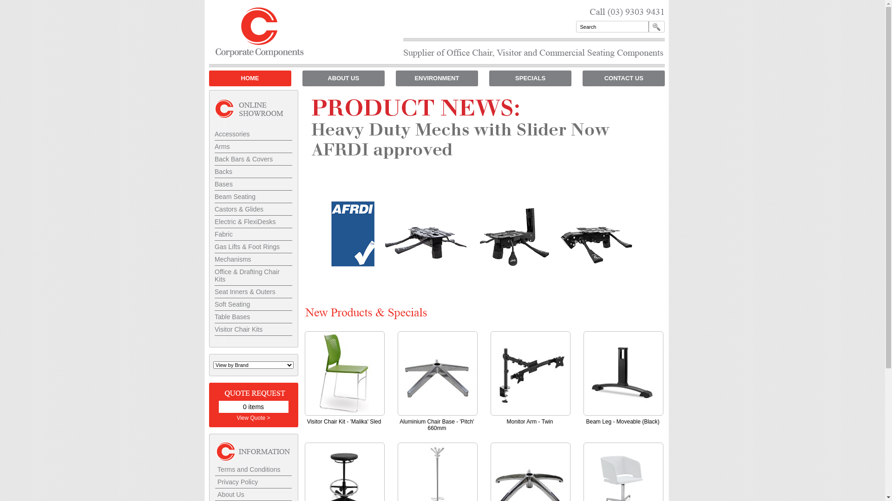  I want to click on  Aluminium Chair Base - 'Pitch' 660mm , so click(437, 373).